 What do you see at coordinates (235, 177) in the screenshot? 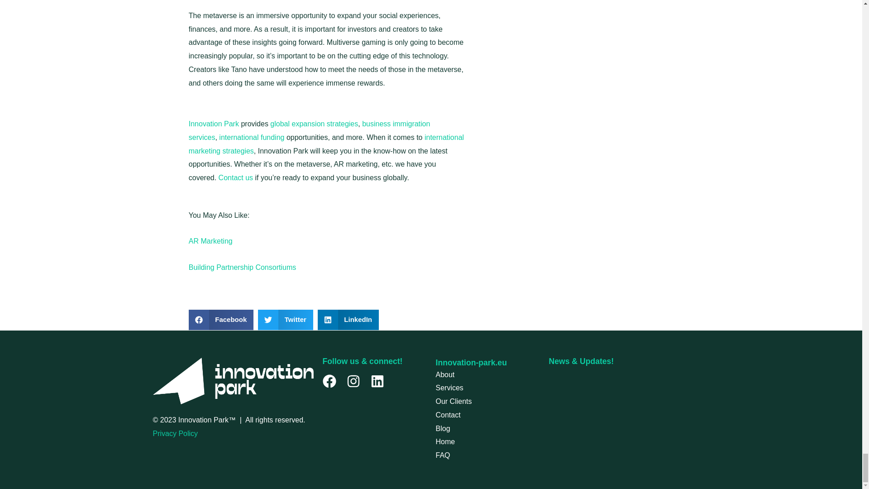
I see `Contact us` at bounding box center [235, 177].